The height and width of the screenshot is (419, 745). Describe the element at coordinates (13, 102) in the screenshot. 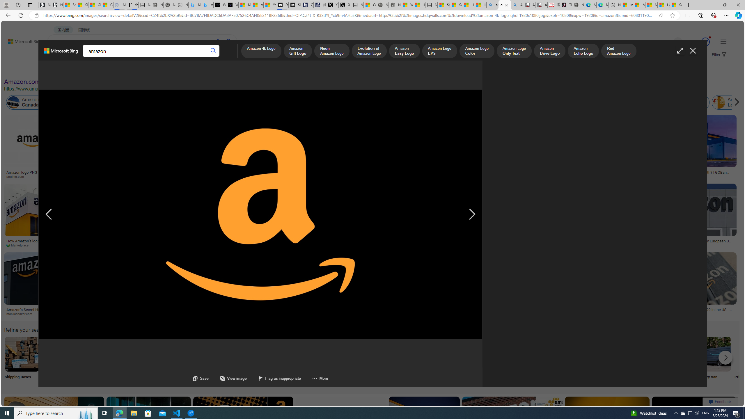

I see `Amazon Canada Online` at that location.